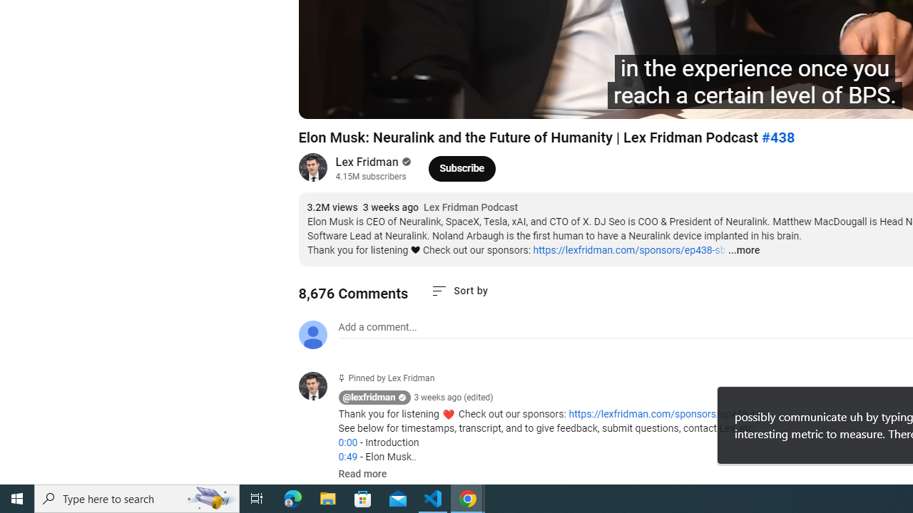  I want to click on Lex Fridman Podcast, so click(471, 208).